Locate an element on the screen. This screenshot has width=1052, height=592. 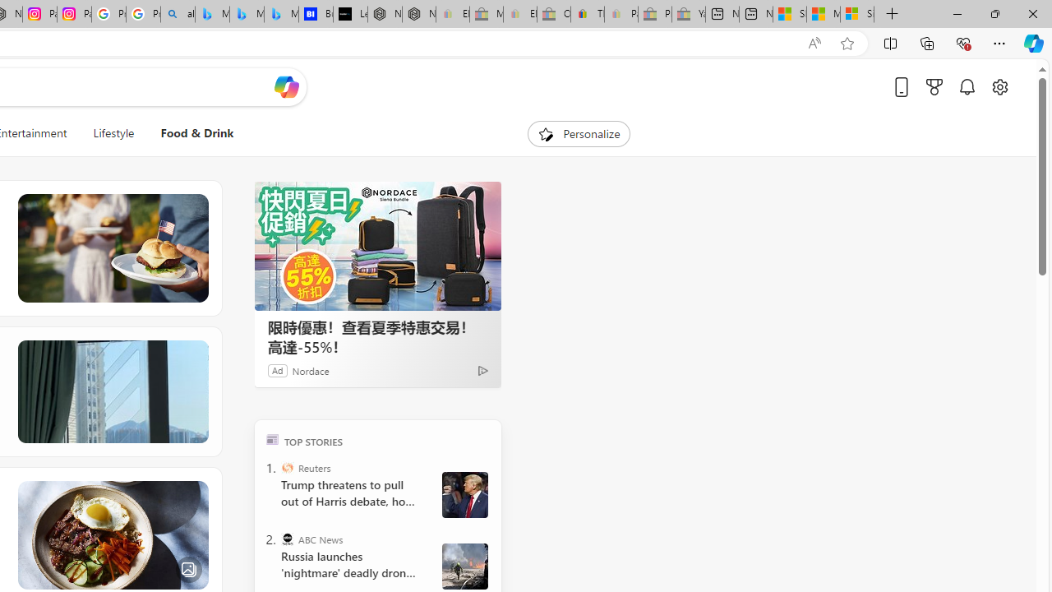
ABC News is located at coordinates (288, 539).